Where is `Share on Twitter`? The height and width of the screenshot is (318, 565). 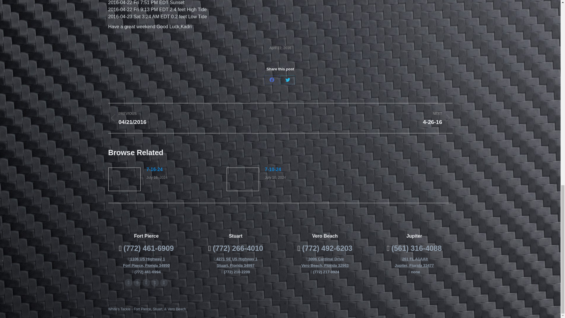 Share on Twitter is located at coordinates (288, 79).